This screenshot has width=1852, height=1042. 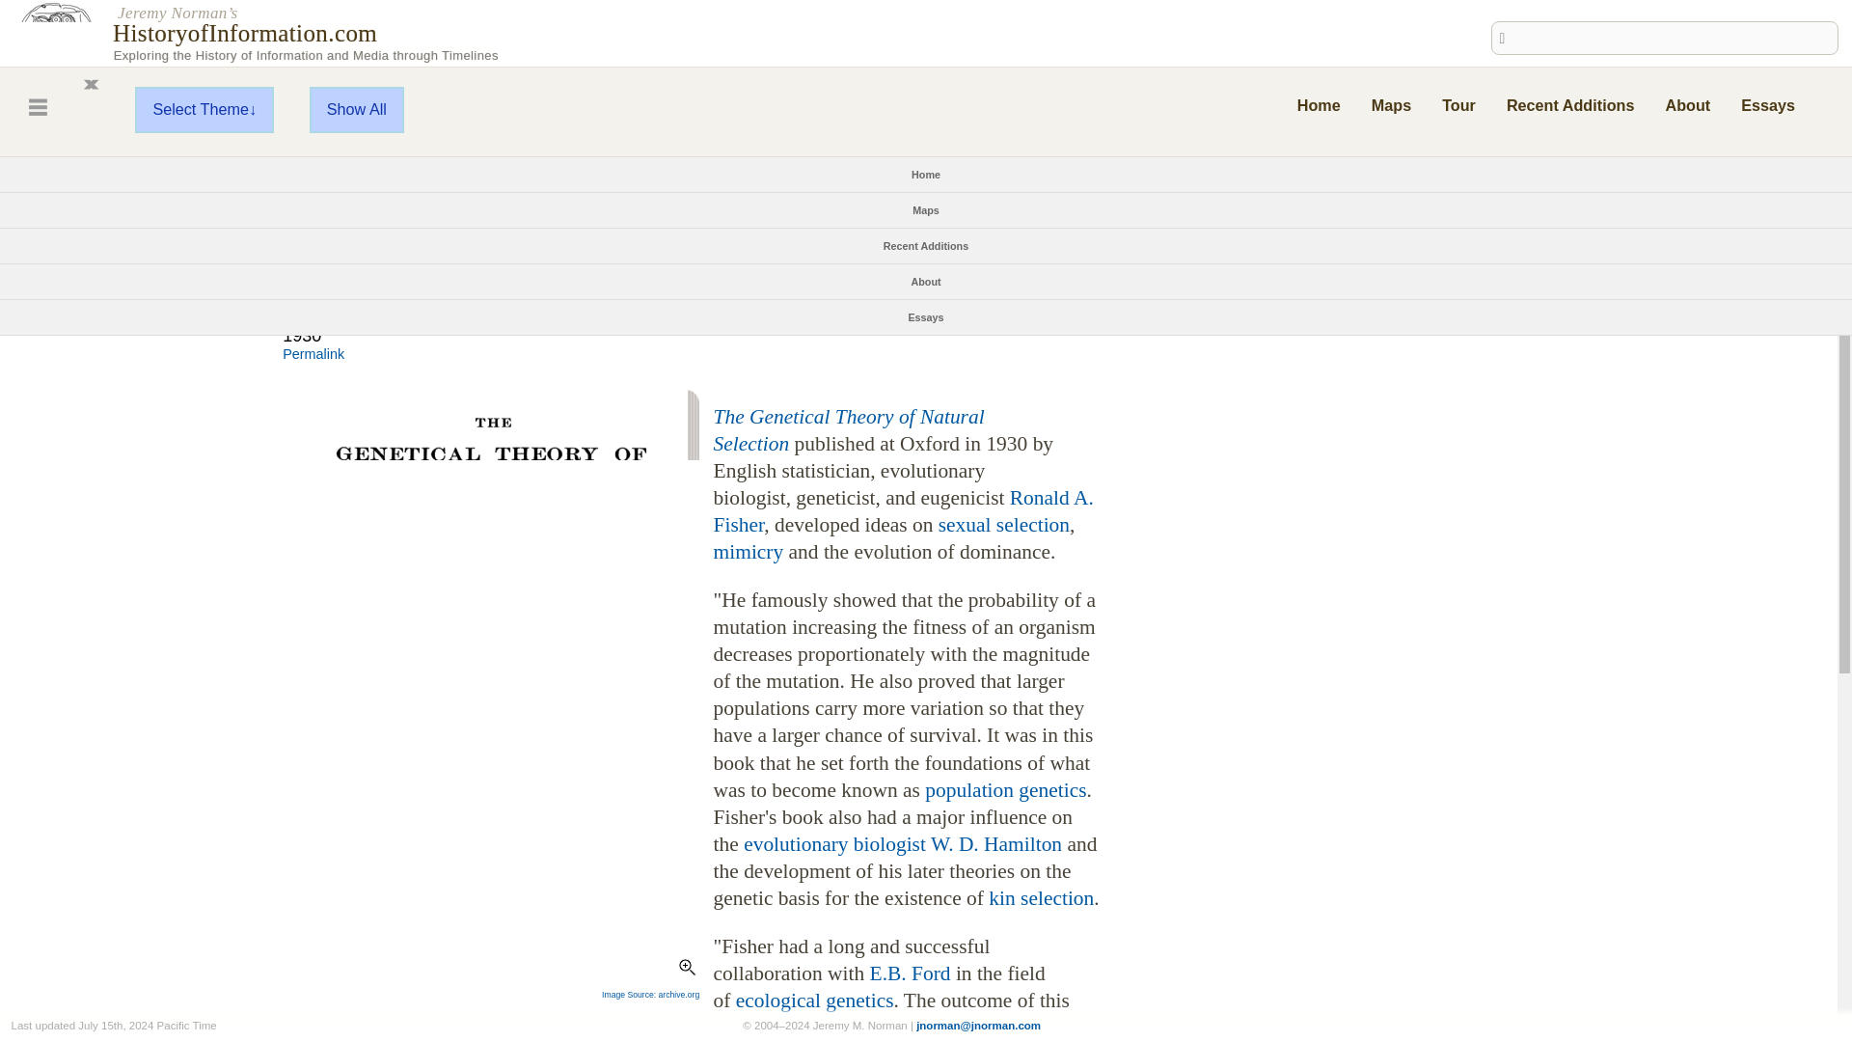 I want to click on Population genetics, so click(x=1005, y=789).